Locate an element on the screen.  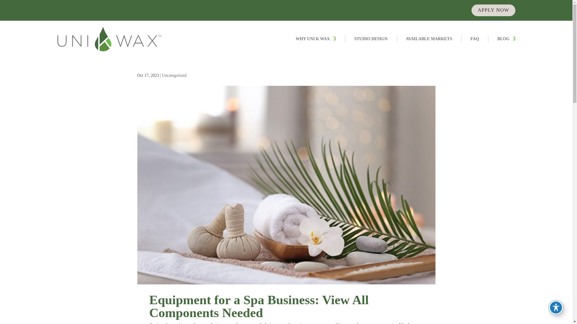
FAQ is located at coordinates (475, 39).